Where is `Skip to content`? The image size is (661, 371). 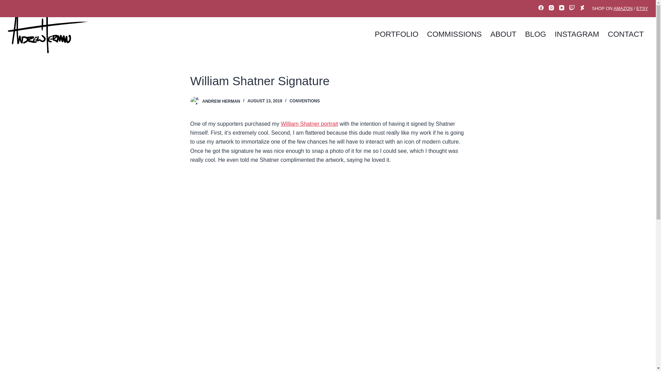
Skip to content is located at coordinates (7, 3).